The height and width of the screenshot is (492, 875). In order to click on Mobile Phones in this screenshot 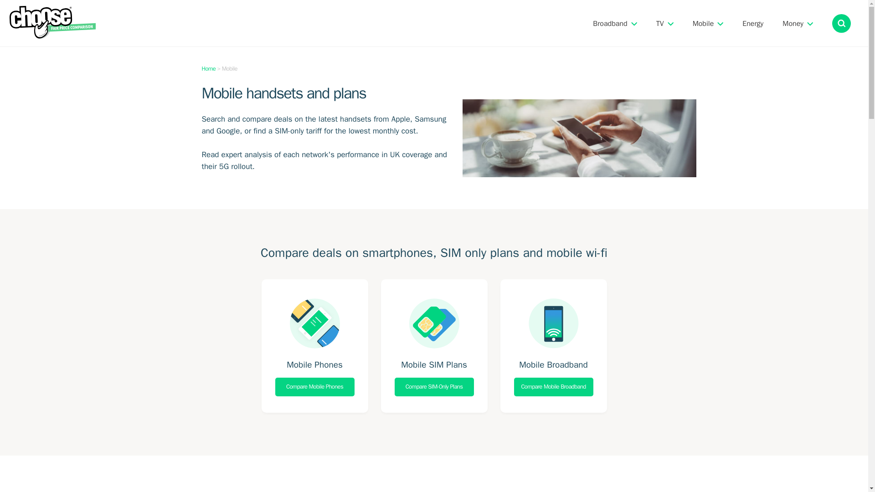, I will do `click(314, 365)`.